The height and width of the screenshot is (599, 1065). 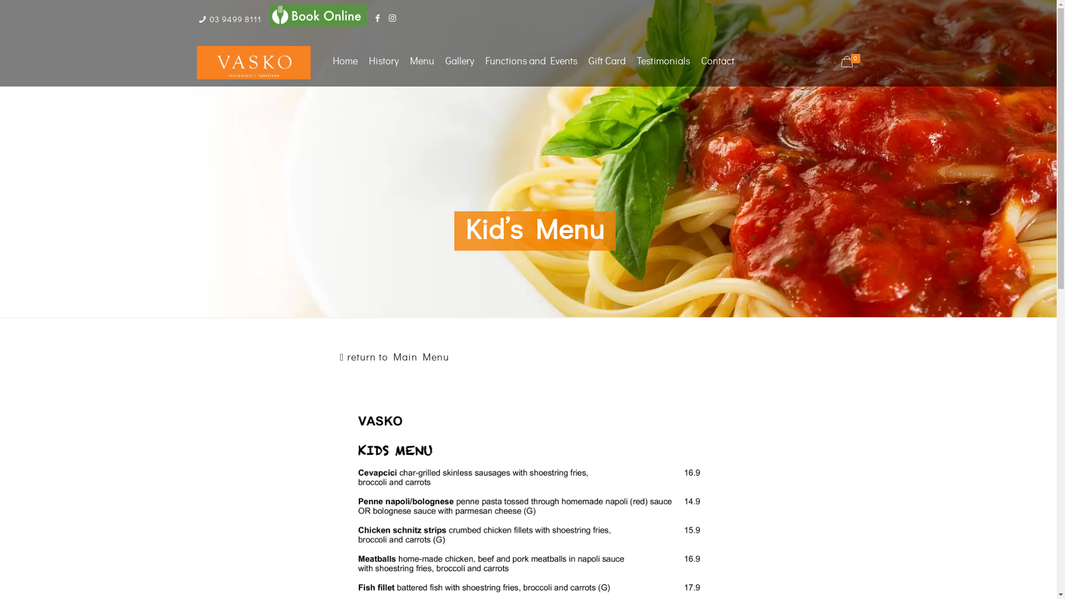 What do you see at coordinates (378, 19) in the screenshot?
I see `Facebook` at bounding box center [378, 19].